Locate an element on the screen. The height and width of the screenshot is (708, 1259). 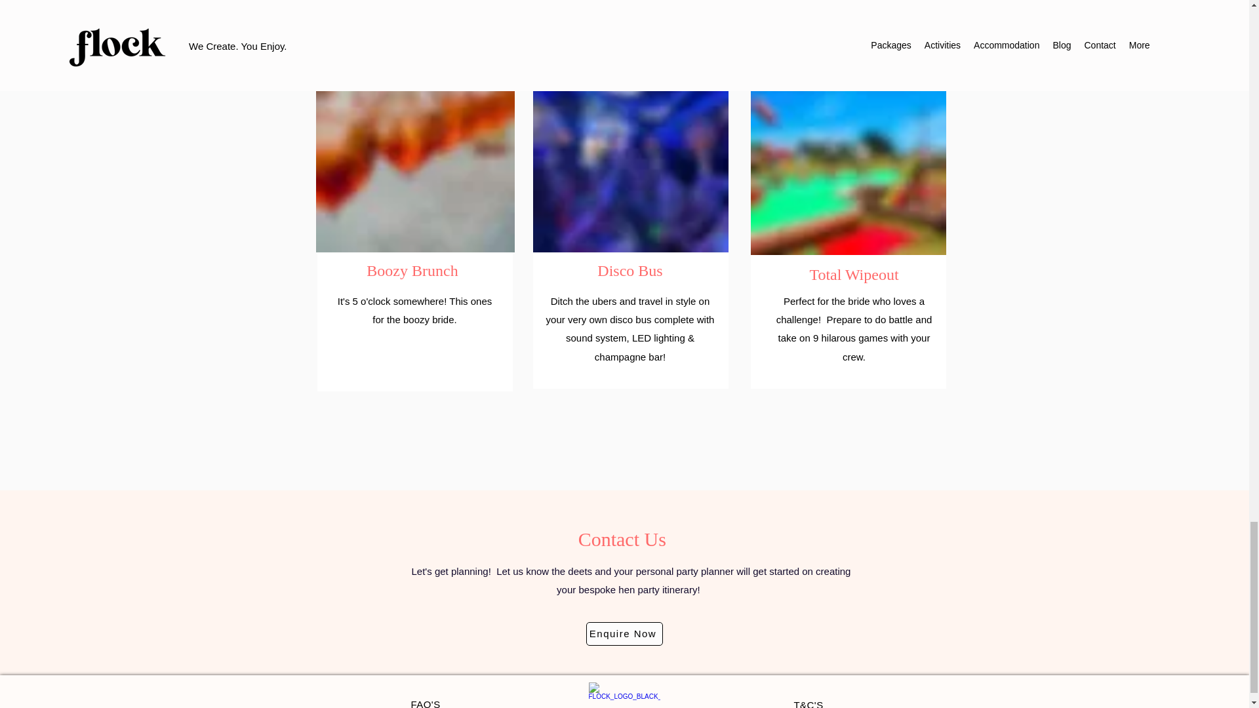
Enquire Now is located at coordinates (624, 633).